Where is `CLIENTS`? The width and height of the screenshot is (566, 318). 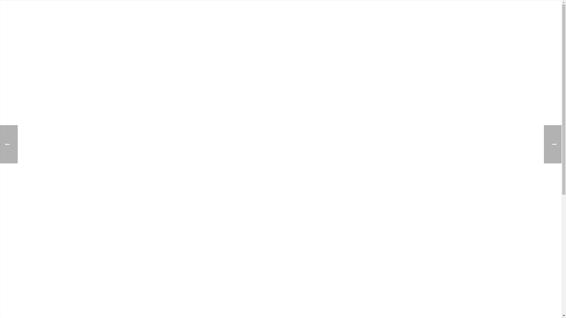
CLIENTS is located at coordinates (374, 21).